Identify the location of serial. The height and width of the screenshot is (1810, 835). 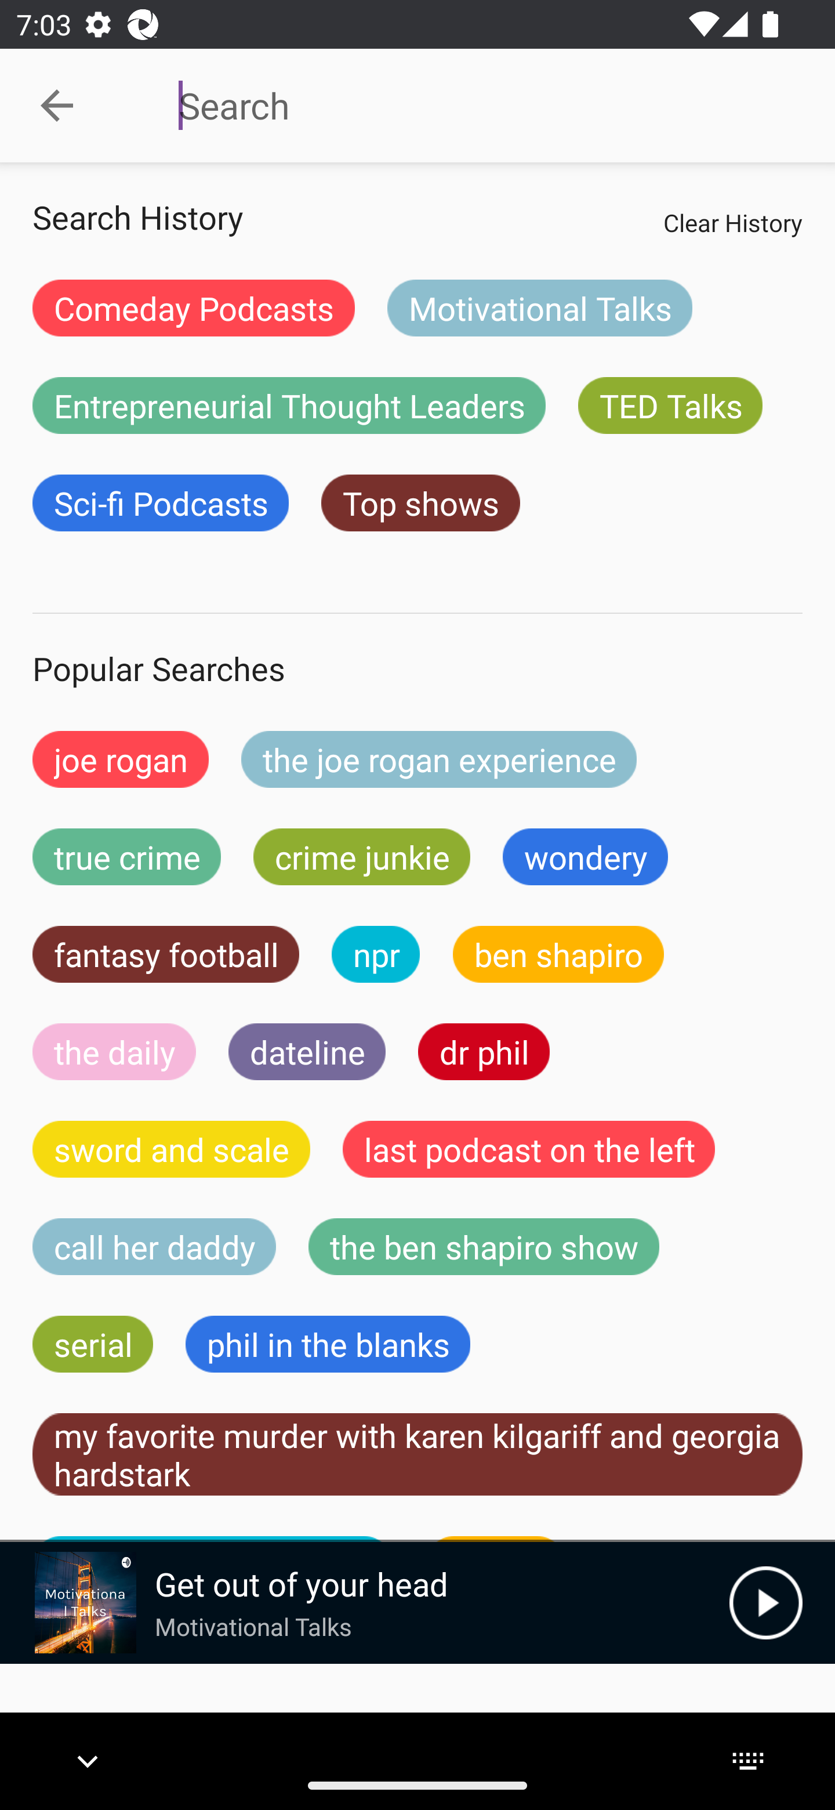
(93, 1344).